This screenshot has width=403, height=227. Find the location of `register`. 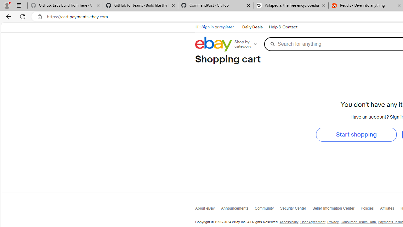

register is located at coordinates (226, 27).